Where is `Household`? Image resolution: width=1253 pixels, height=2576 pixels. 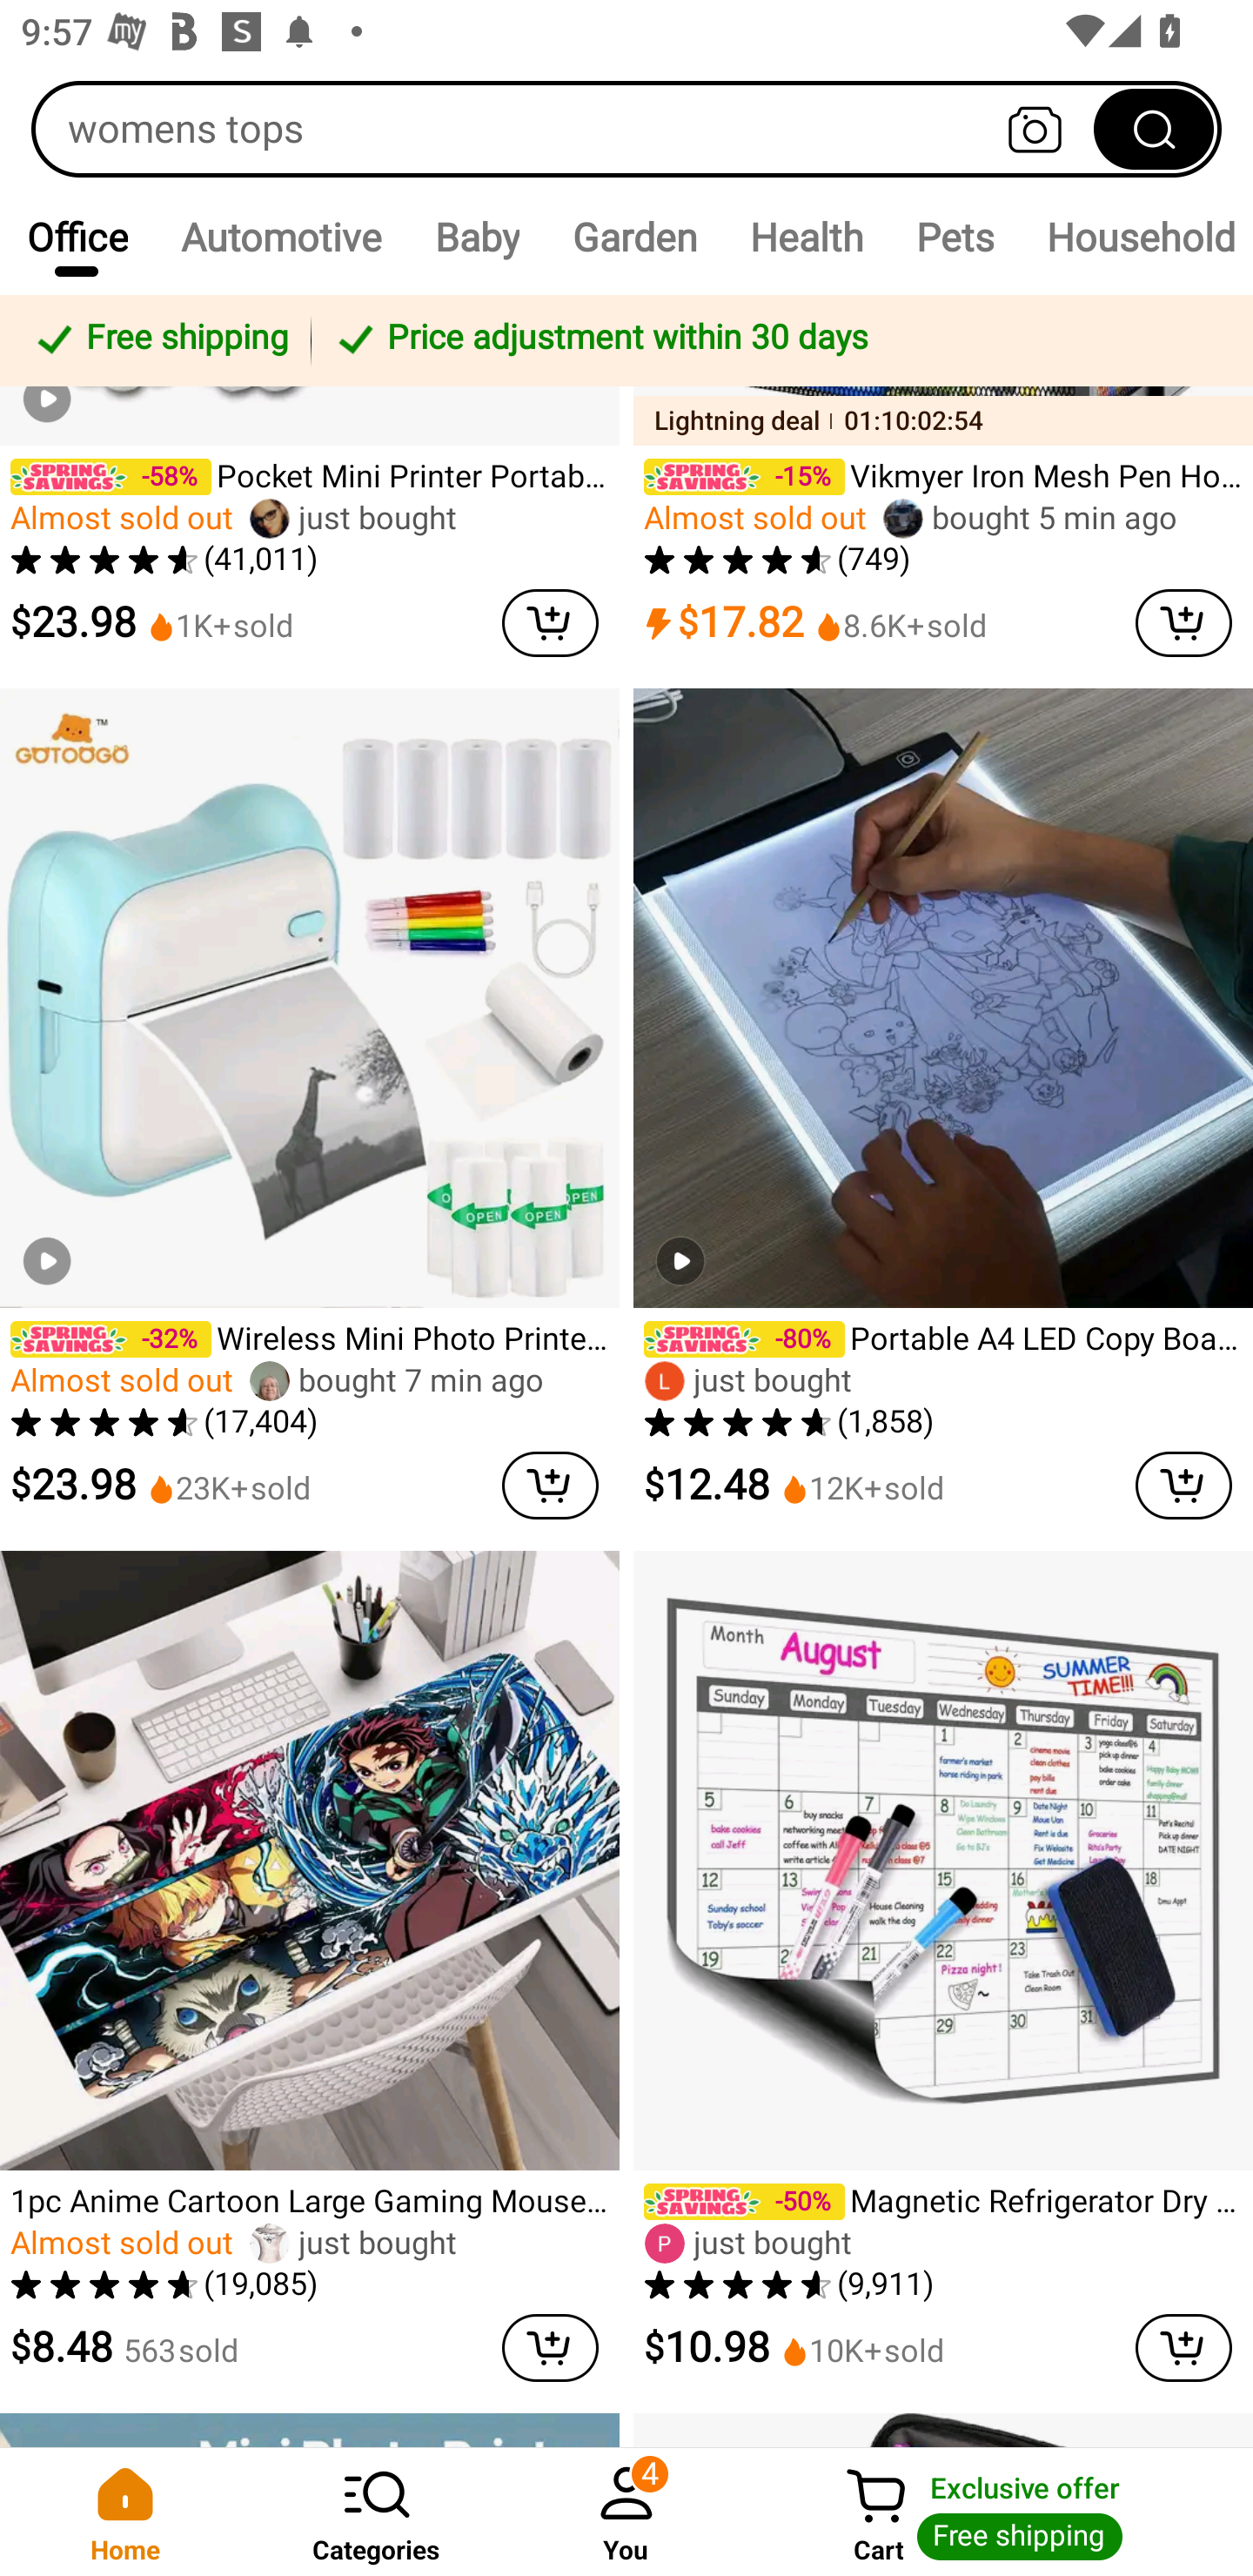 Household is located at coordinates (1136, 237).